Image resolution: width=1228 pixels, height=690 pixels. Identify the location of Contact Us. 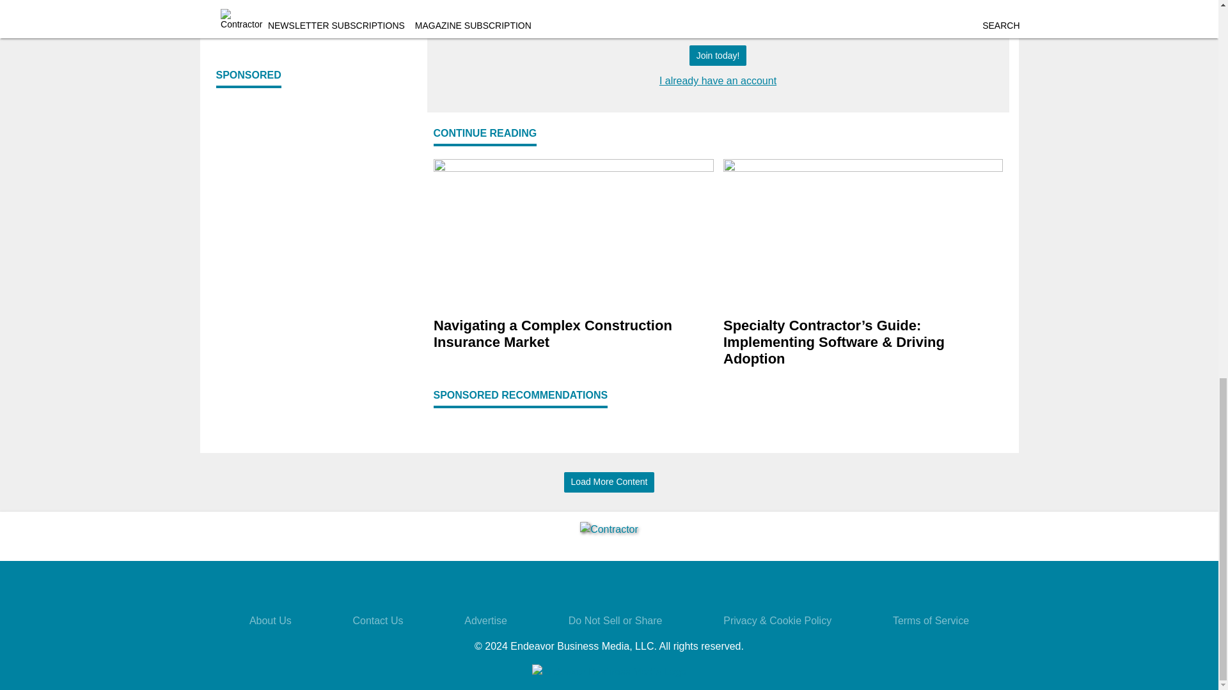
(377, 620).